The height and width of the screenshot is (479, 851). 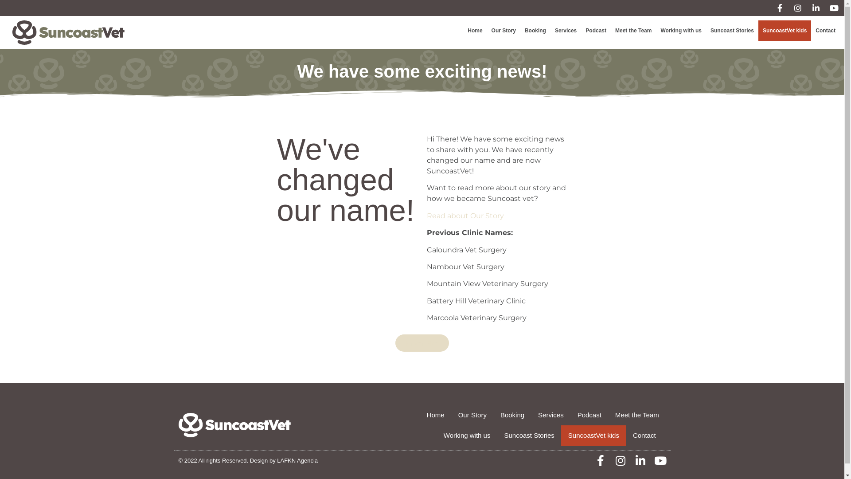 I want to click on Enter Site, so click(x=422, y=343).